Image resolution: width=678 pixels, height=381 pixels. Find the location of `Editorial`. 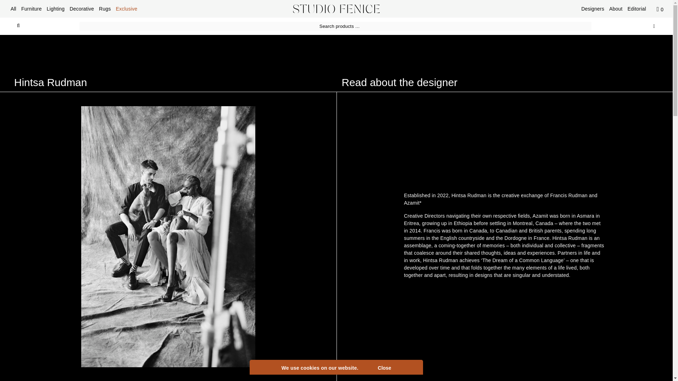

Editorial is located at coordinates (636, 8).